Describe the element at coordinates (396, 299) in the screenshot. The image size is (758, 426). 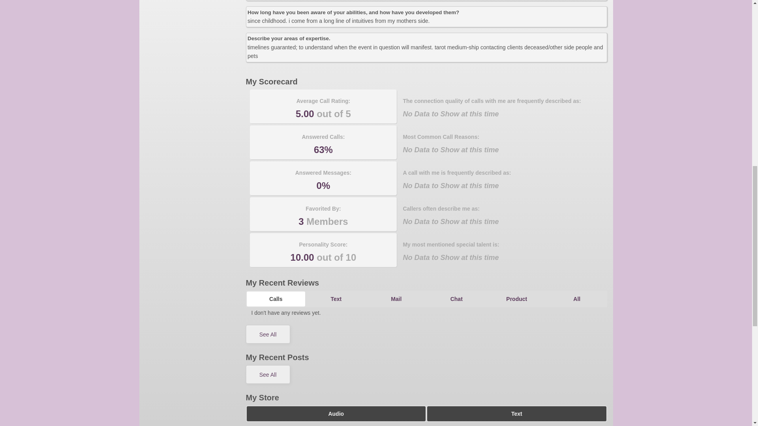
I see `Mail` at that location.